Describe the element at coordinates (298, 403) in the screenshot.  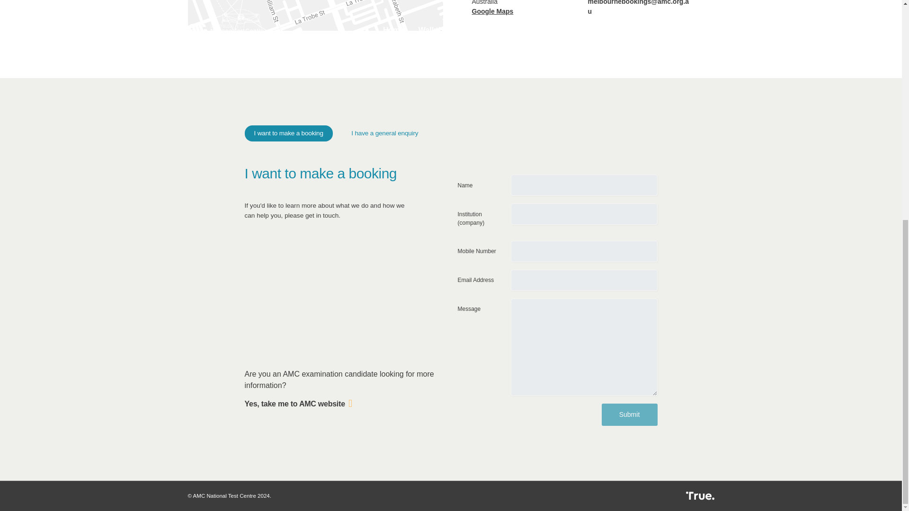
I see `Yes, take me to AMC website` at that location.